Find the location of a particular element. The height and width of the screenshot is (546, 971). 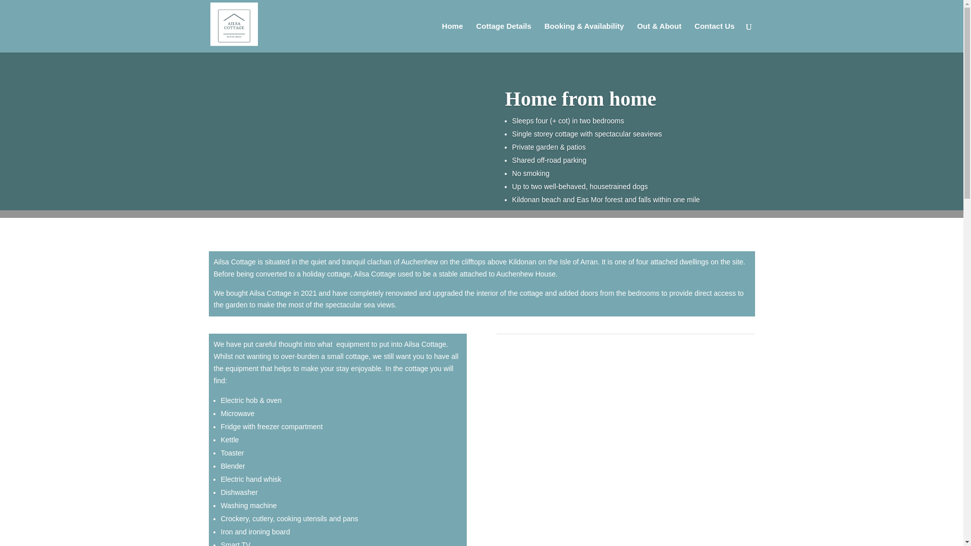

Contact Us is located at coordinates (714, 37).